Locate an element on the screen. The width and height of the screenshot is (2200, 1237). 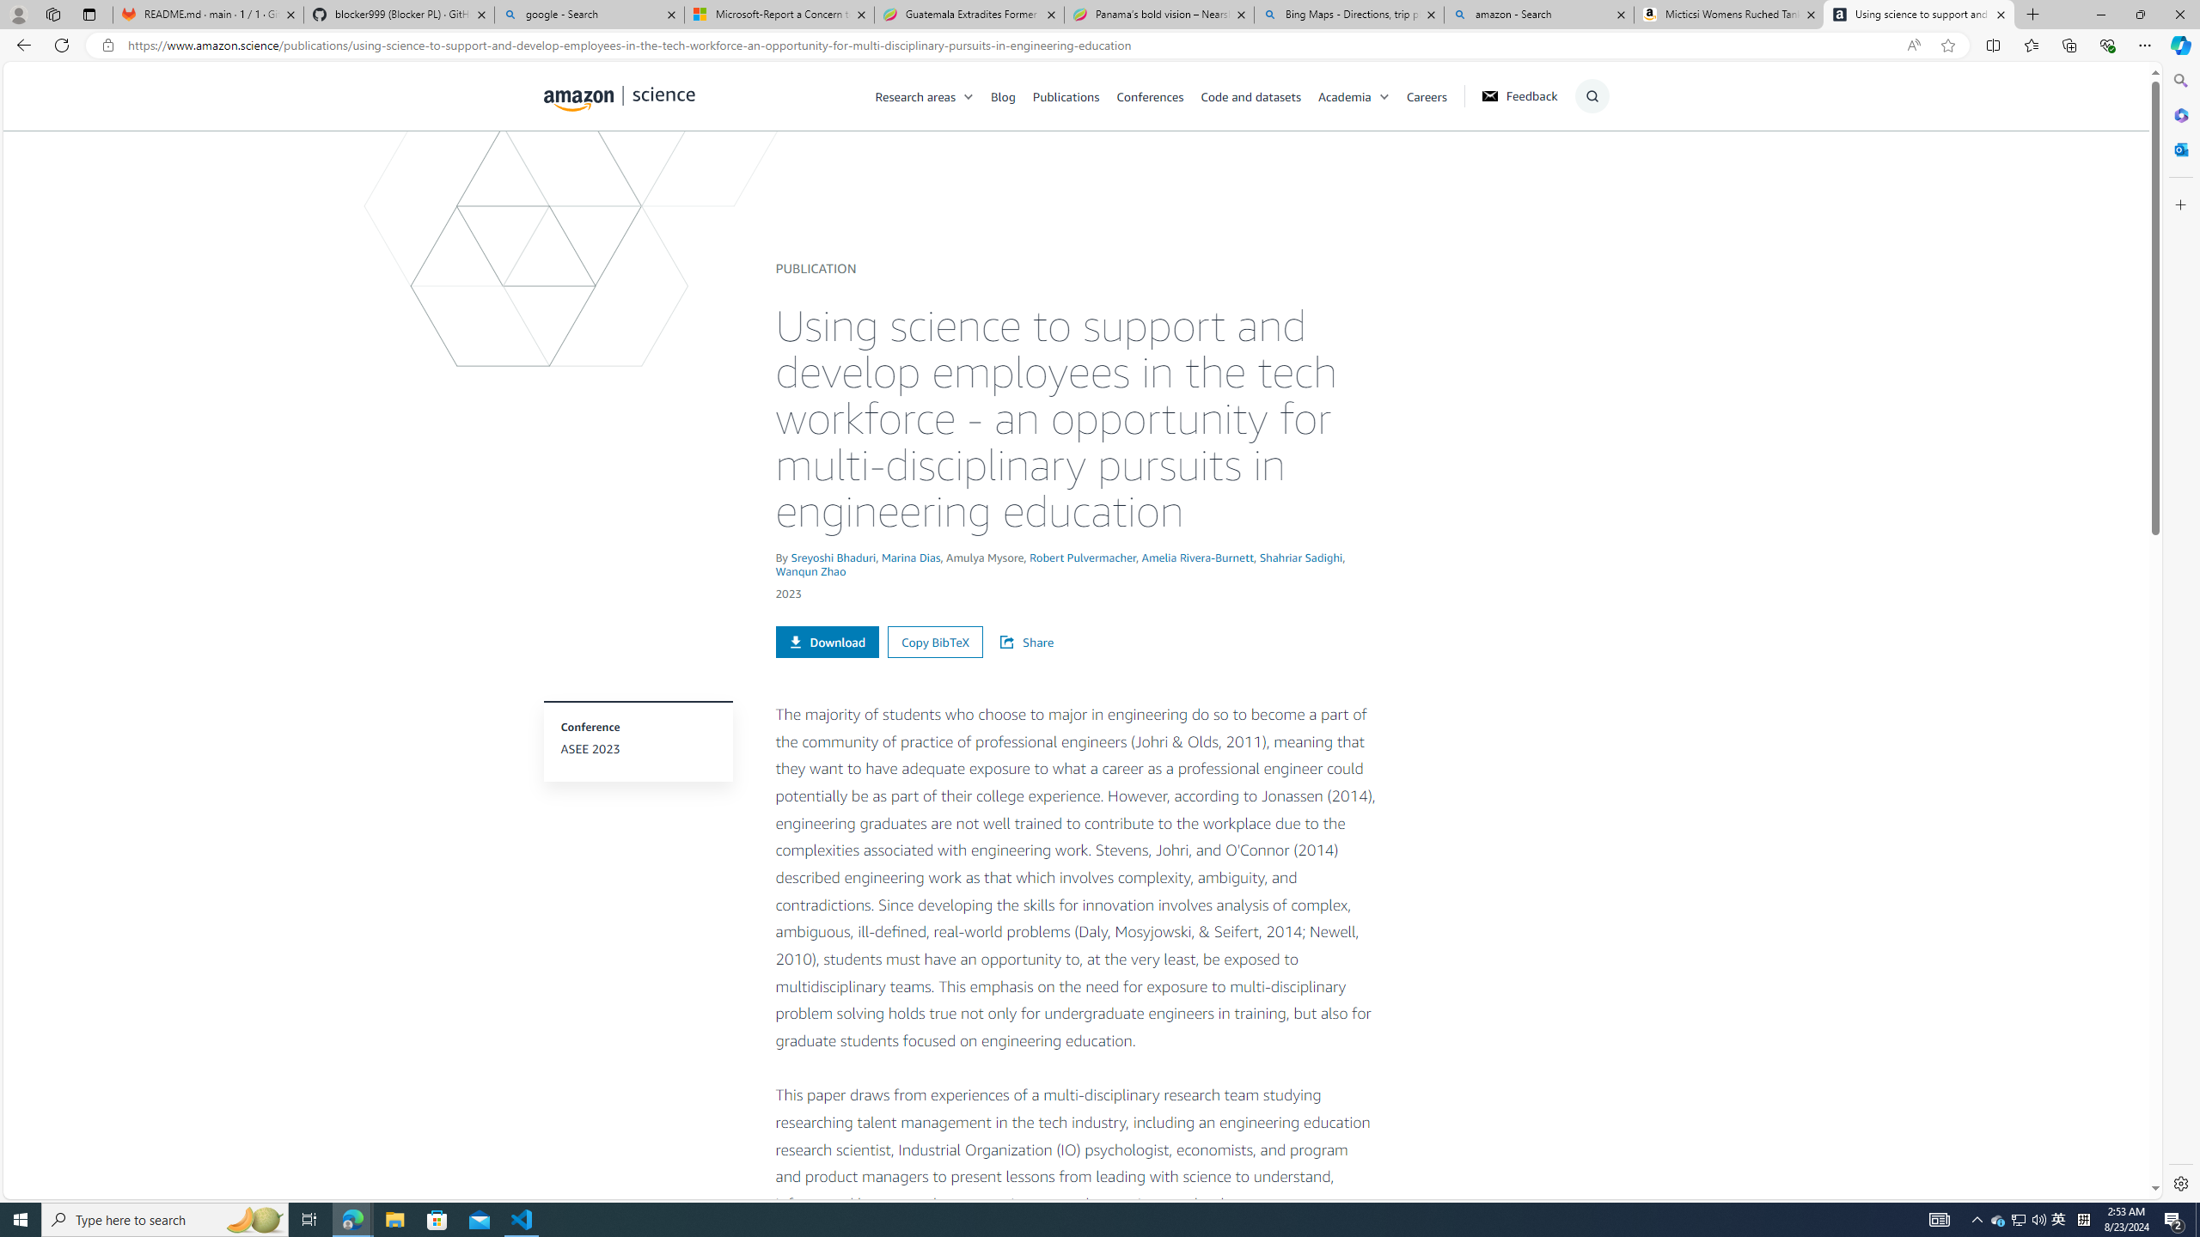
Microsoft-Report a Concern to Bing is located at coordinates (779, 15).